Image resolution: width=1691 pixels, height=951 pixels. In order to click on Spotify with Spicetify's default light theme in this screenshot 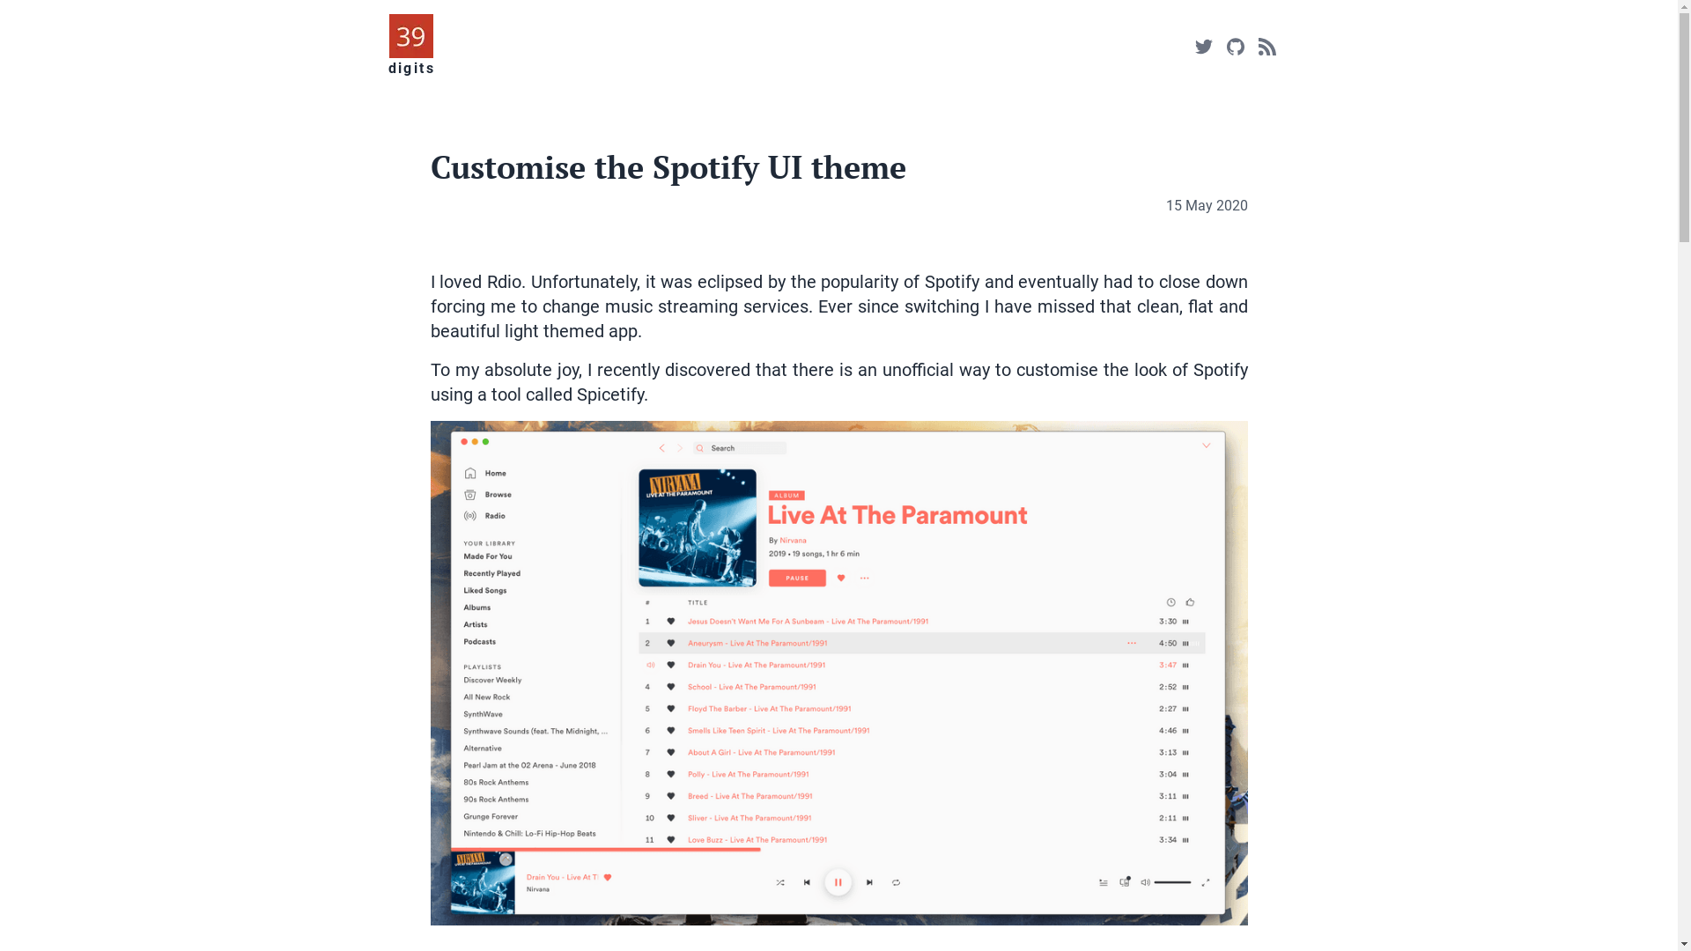, I will do `click(838, 673)`.